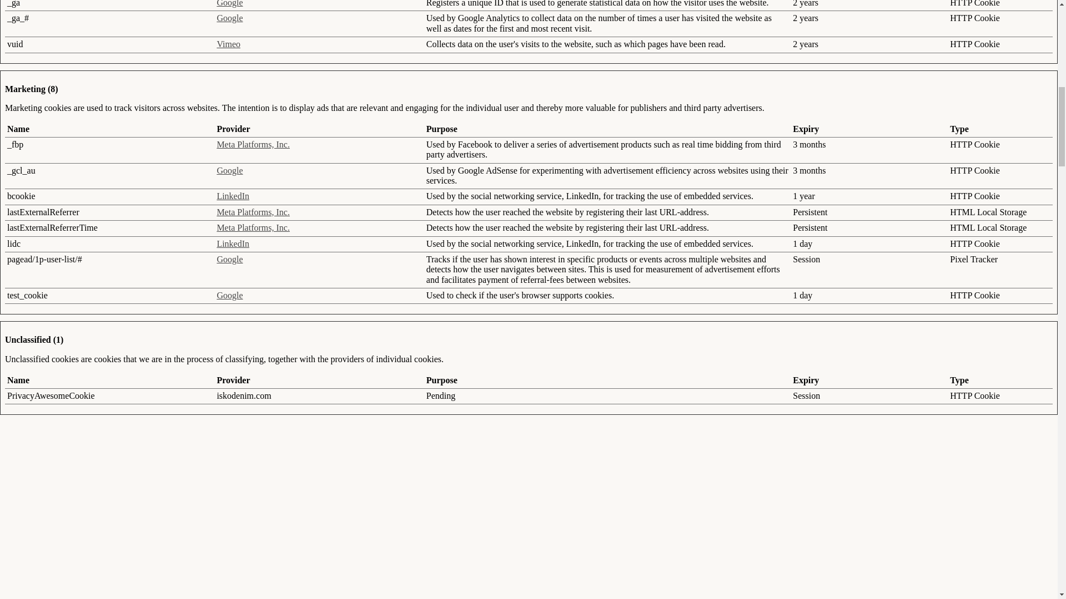 The height and width of the screenshot is (599, 1066). I want to click on Google's privacy policy, so click(229, 260).